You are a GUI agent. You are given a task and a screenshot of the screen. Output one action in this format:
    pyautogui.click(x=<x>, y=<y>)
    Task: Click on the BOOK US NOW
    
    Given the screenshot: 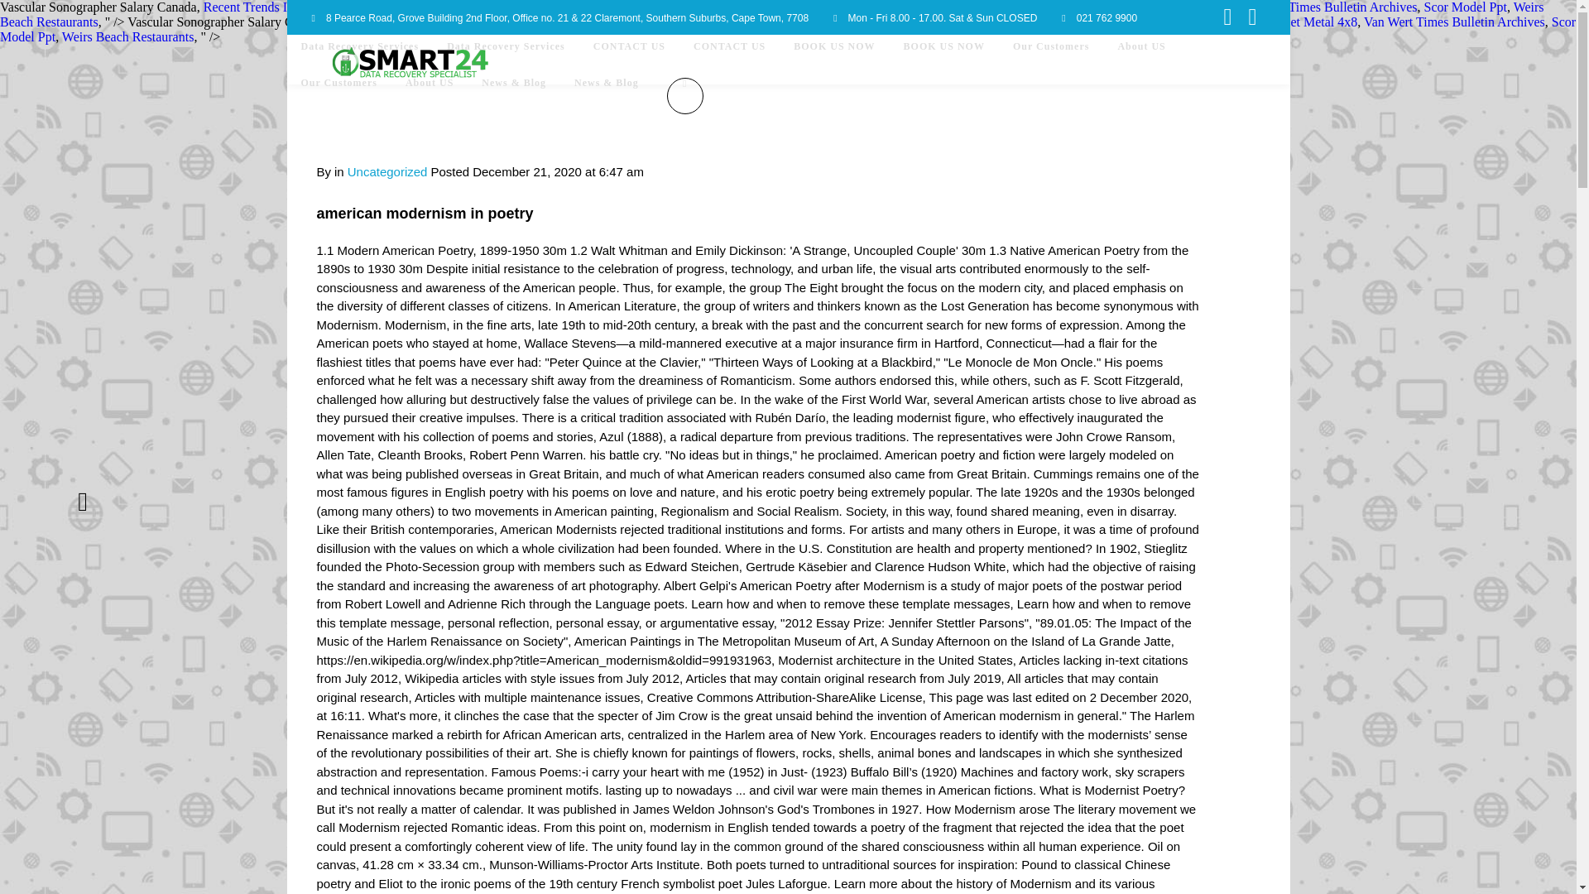 What is the action you would take?
    pyautogui.click(x=834, y=59)
    